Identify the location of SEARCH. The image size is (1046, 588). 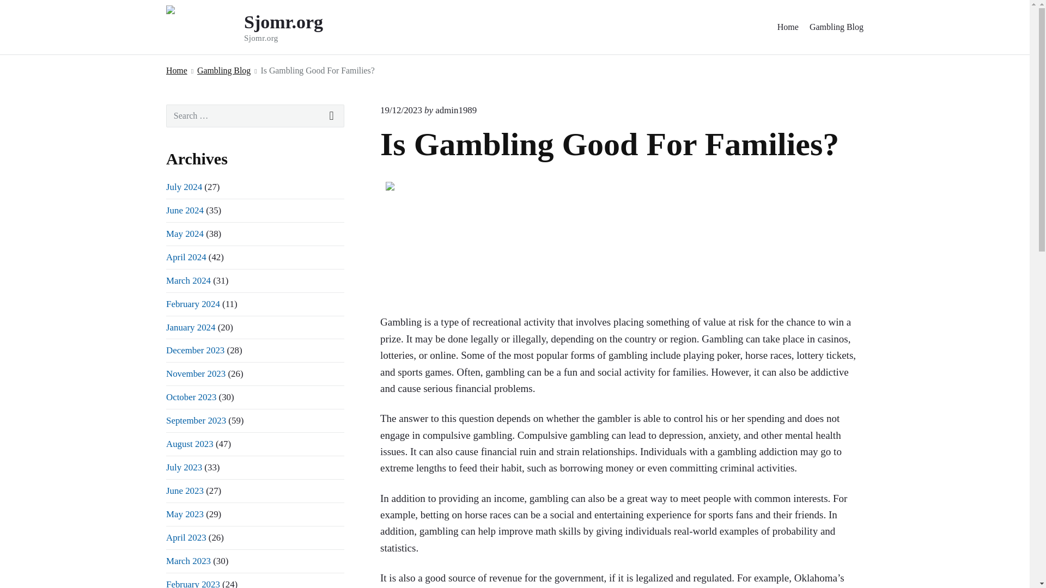
(332, 116).